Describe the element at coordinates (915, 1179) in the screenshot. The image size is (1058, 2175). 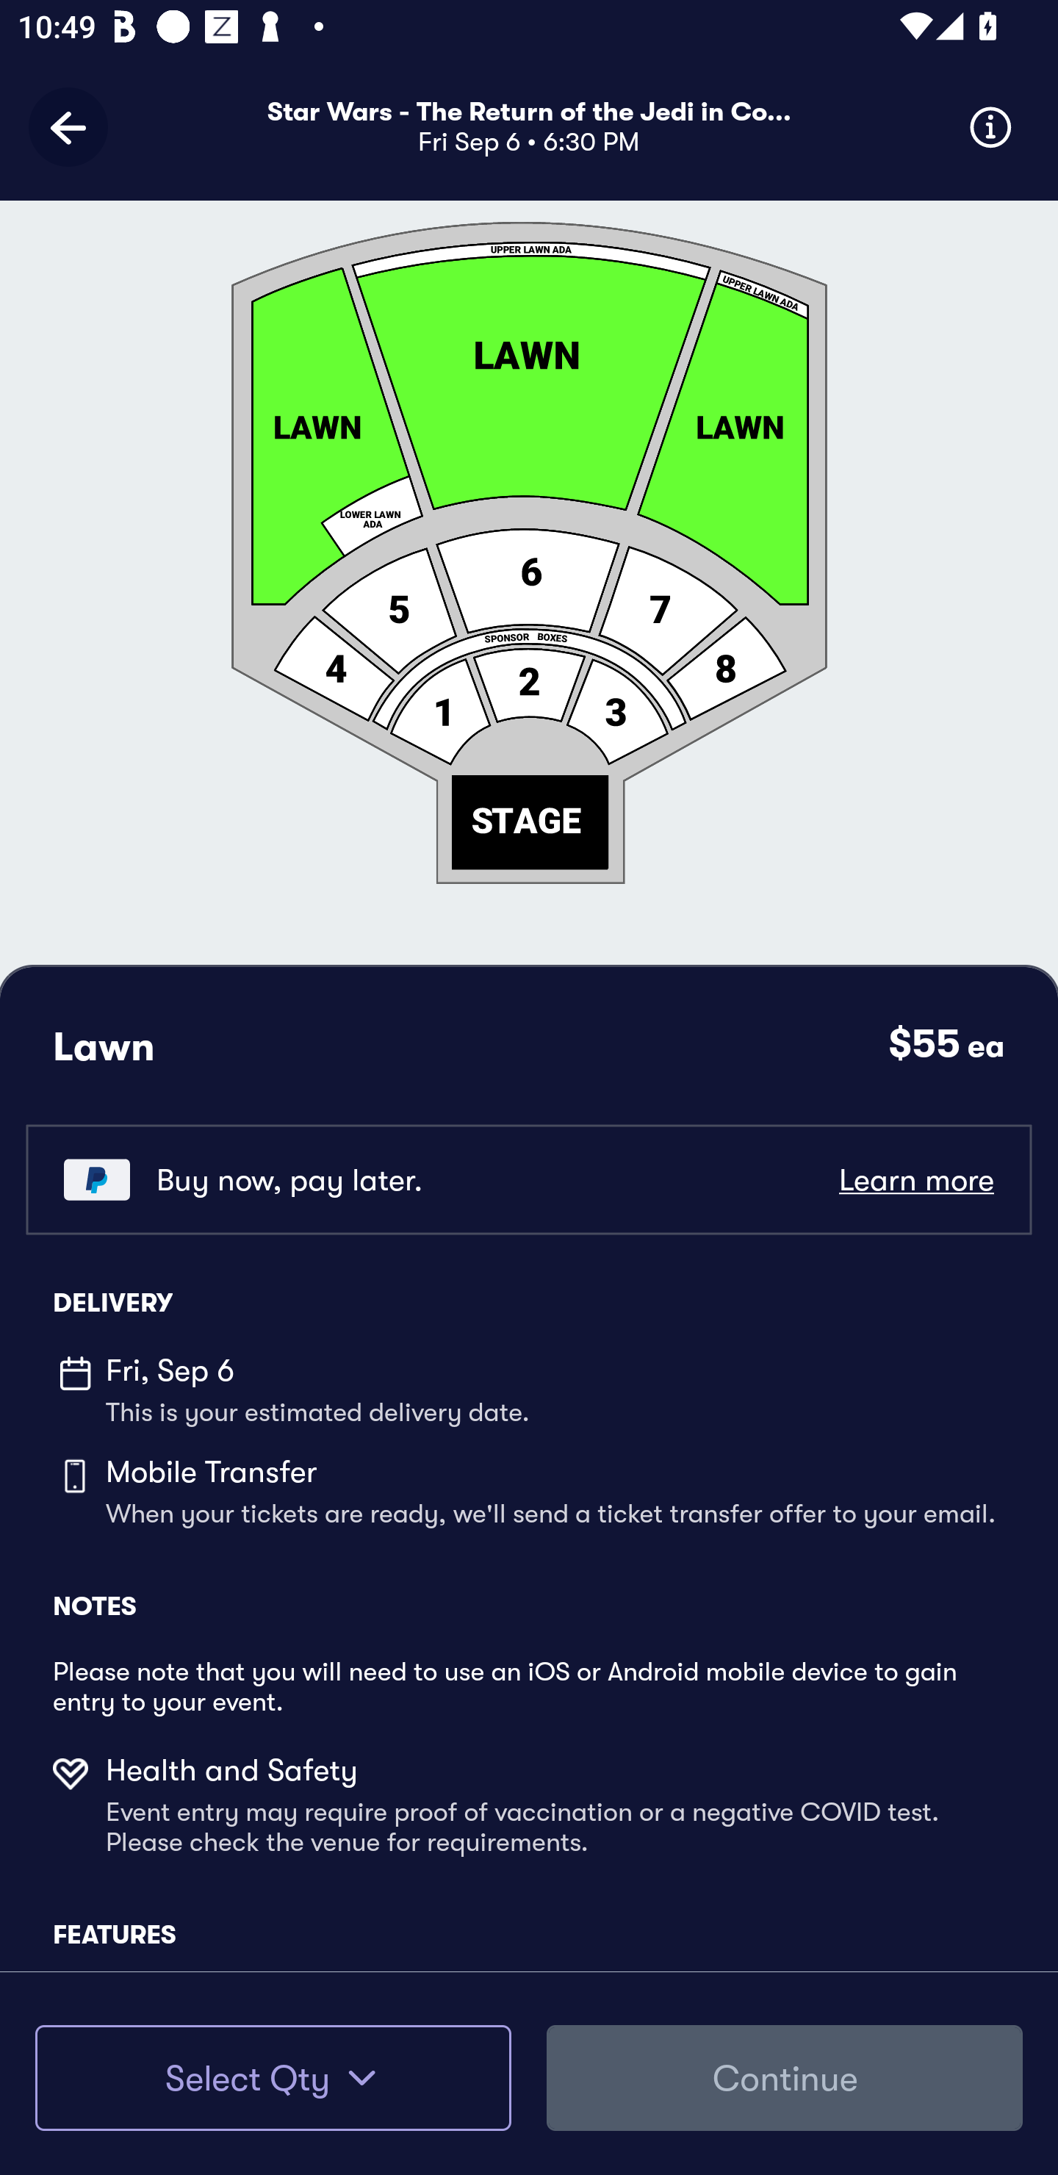
I see `Learn more` at that location.